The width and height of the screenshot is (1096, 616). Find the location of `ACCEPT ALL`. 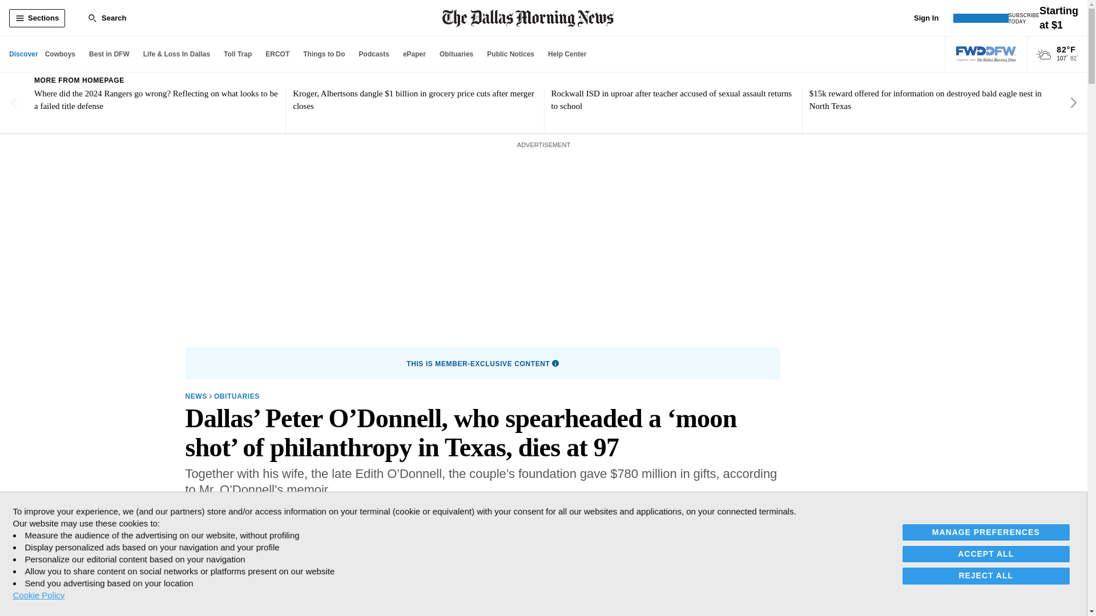

ACCEPT ALL is located at coordinates (986, 554).